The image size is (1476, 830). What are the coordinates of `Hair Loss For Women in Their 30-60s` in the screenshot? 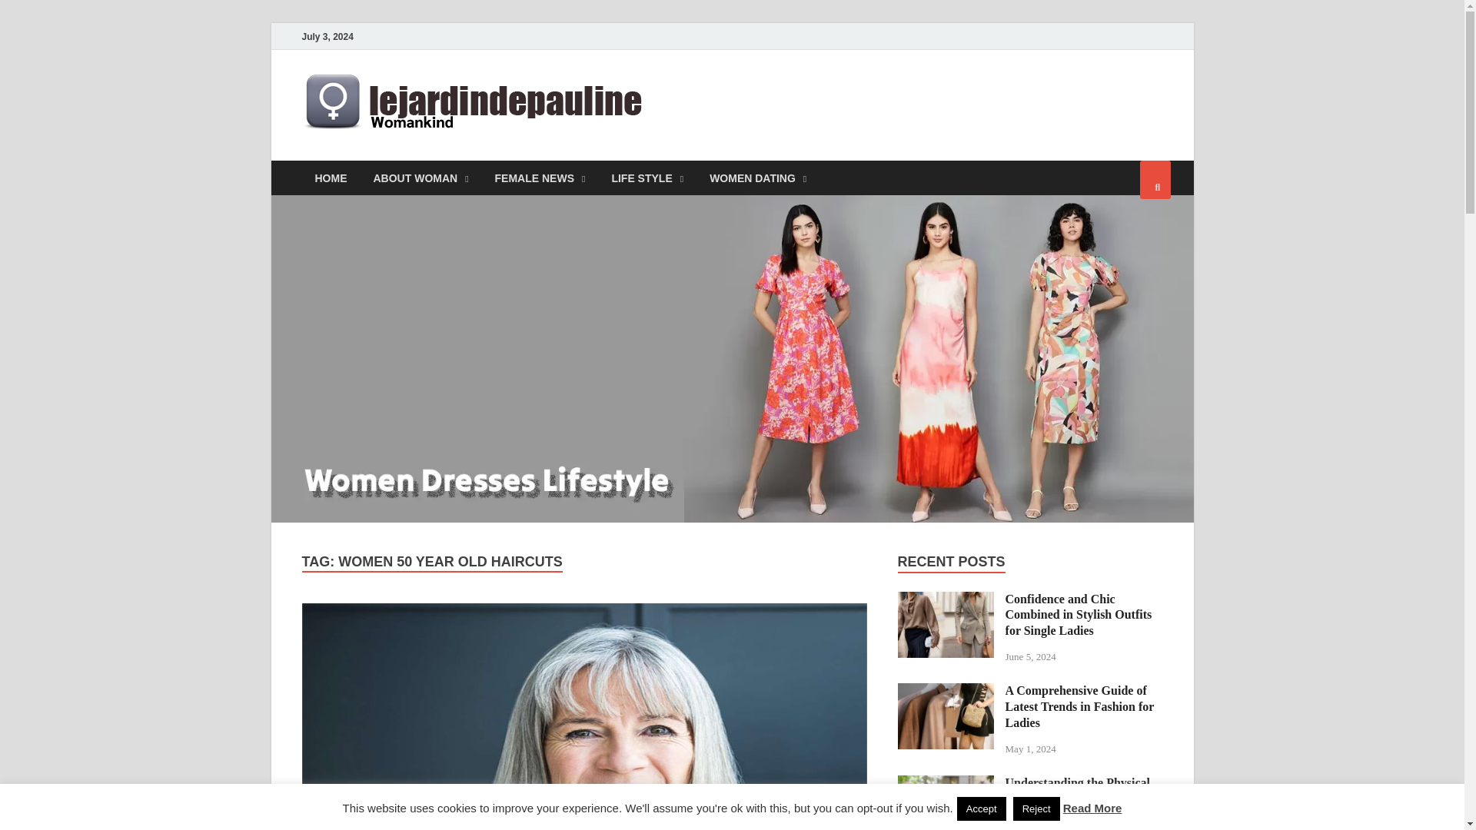 It's located at (583, 716).